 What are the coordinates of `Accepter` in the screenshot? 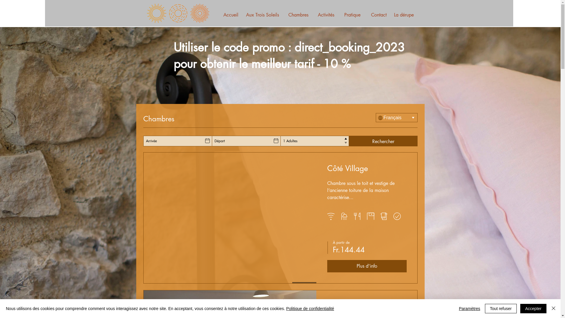 It's located at (533, 309).